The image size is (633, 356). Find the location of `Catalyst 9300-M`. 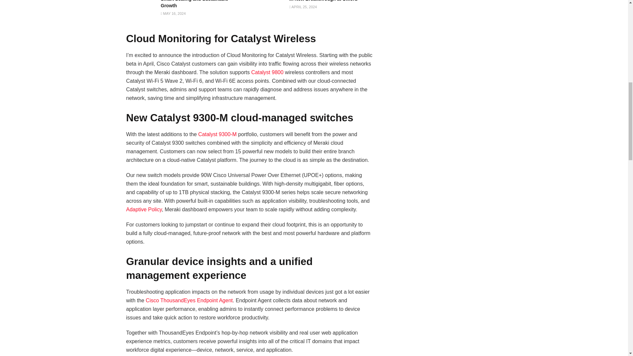

Catalyst 9300-M is located at coordinates (217, 134).